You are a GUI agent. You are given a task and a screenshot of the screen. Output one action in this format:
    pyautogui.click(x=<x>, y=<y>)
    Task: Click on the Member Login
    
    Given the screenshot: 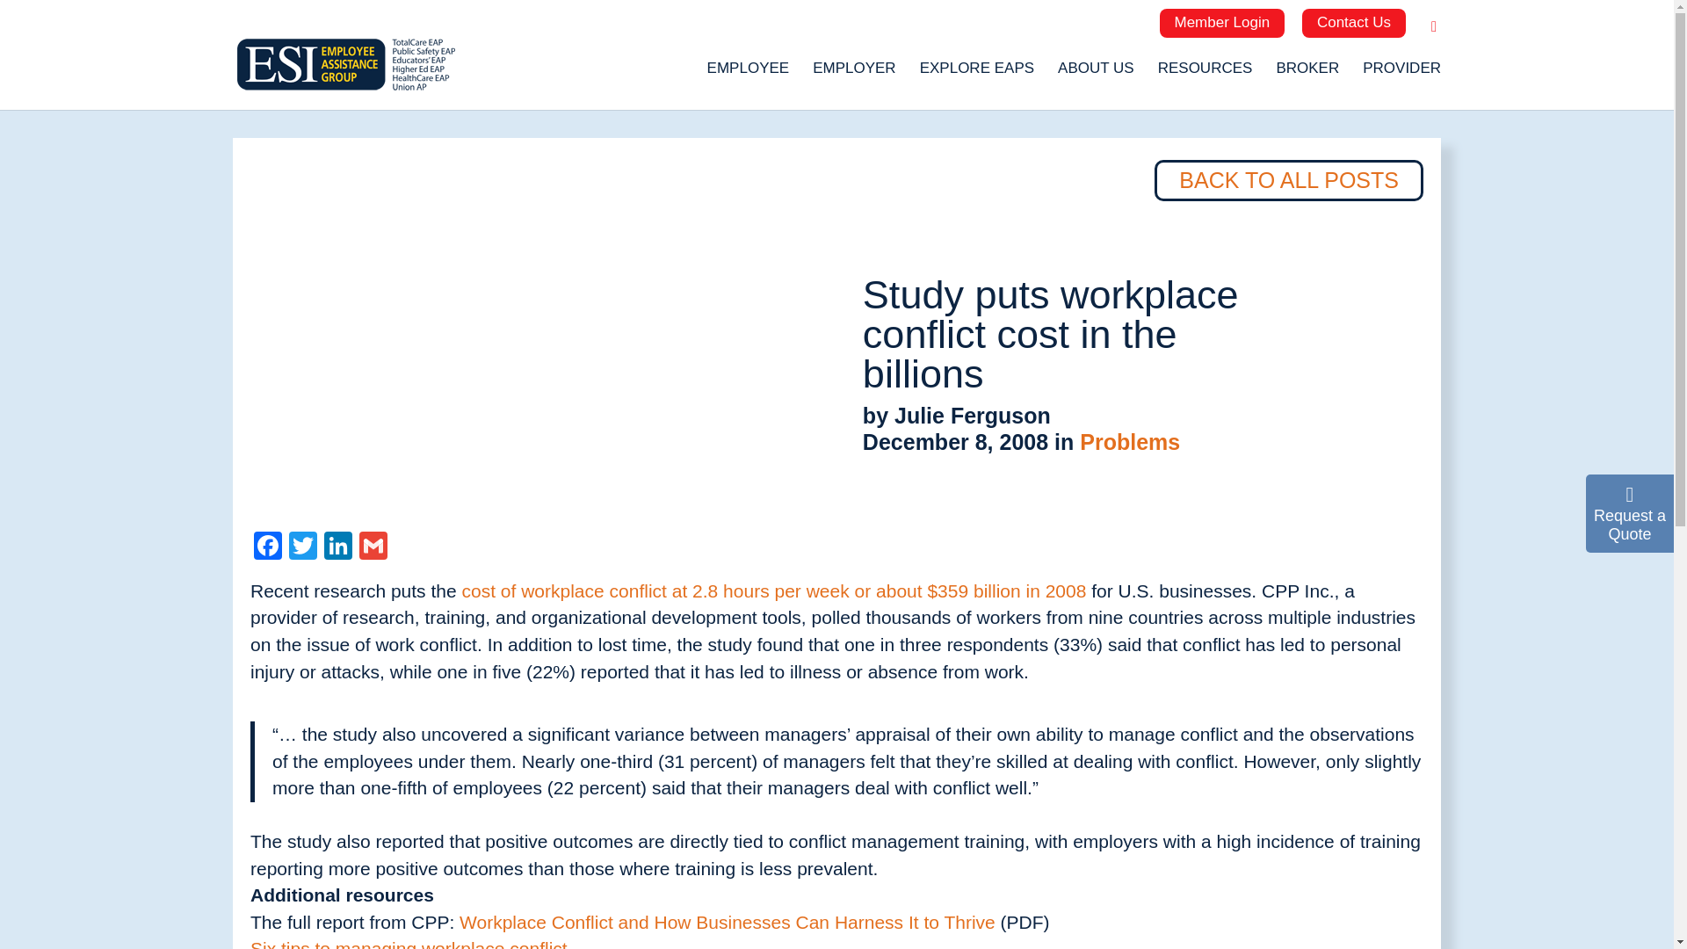 What is the action you would take?
    pyautogui.click(x=1223, y=23)
    